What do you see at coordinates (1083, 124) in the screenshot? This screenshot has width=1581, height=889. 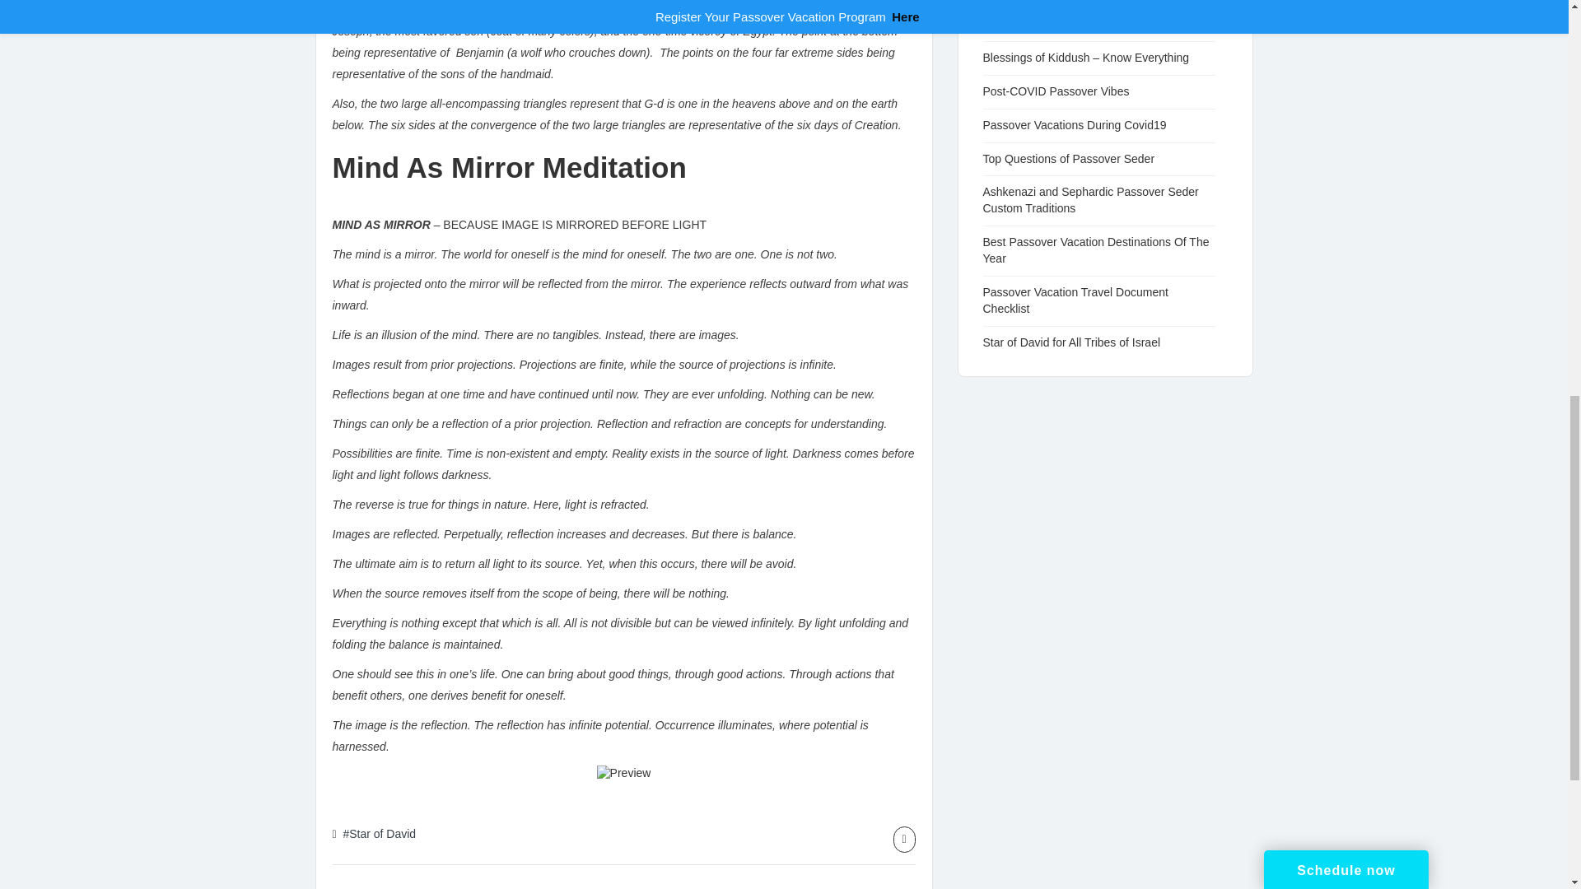 I see `Passover Vacations During Covid19` at bounding box center [1083, 124].